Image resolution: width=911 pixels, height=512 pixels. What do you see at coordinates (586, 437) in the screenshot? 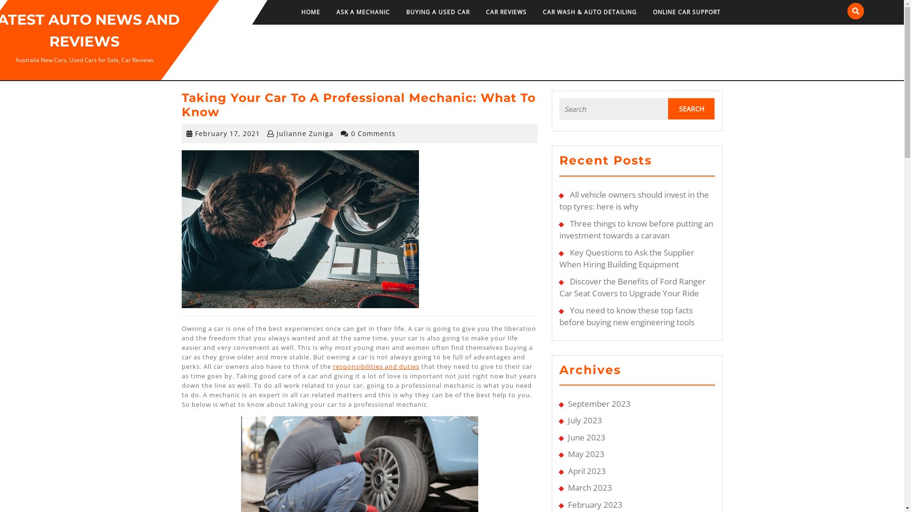
I see `June 2023` at bounding box center [586, 437].